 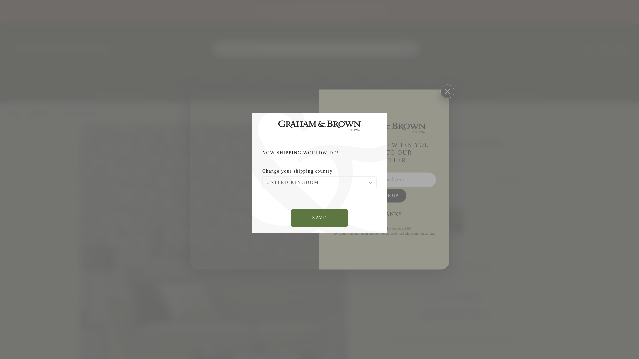 What do you see at coordinates (535, 179) in the screenshot?
I see `Save For Later` at bounding box center [535, 179].